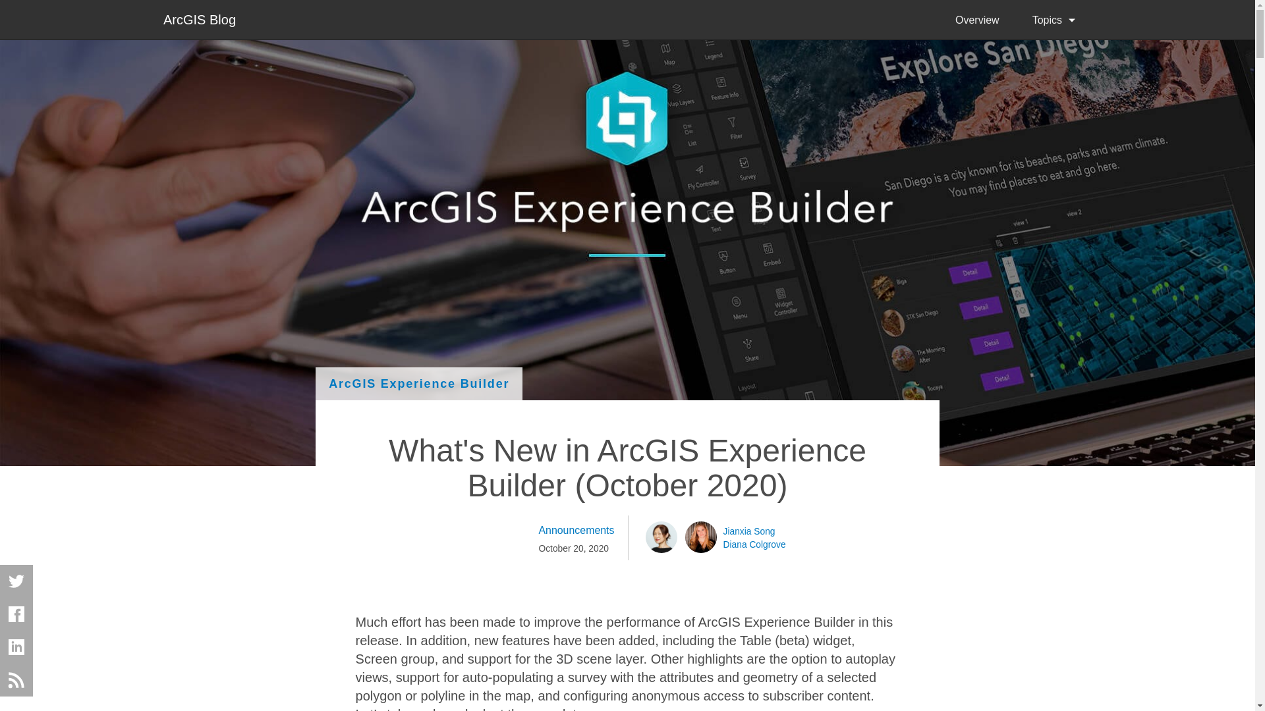 This screenshot has height=711, width=1265. What do you see at coordinates (754, 544) in the screenshot?
I see `Diana Colgrove` at bounding box center [754, 544].